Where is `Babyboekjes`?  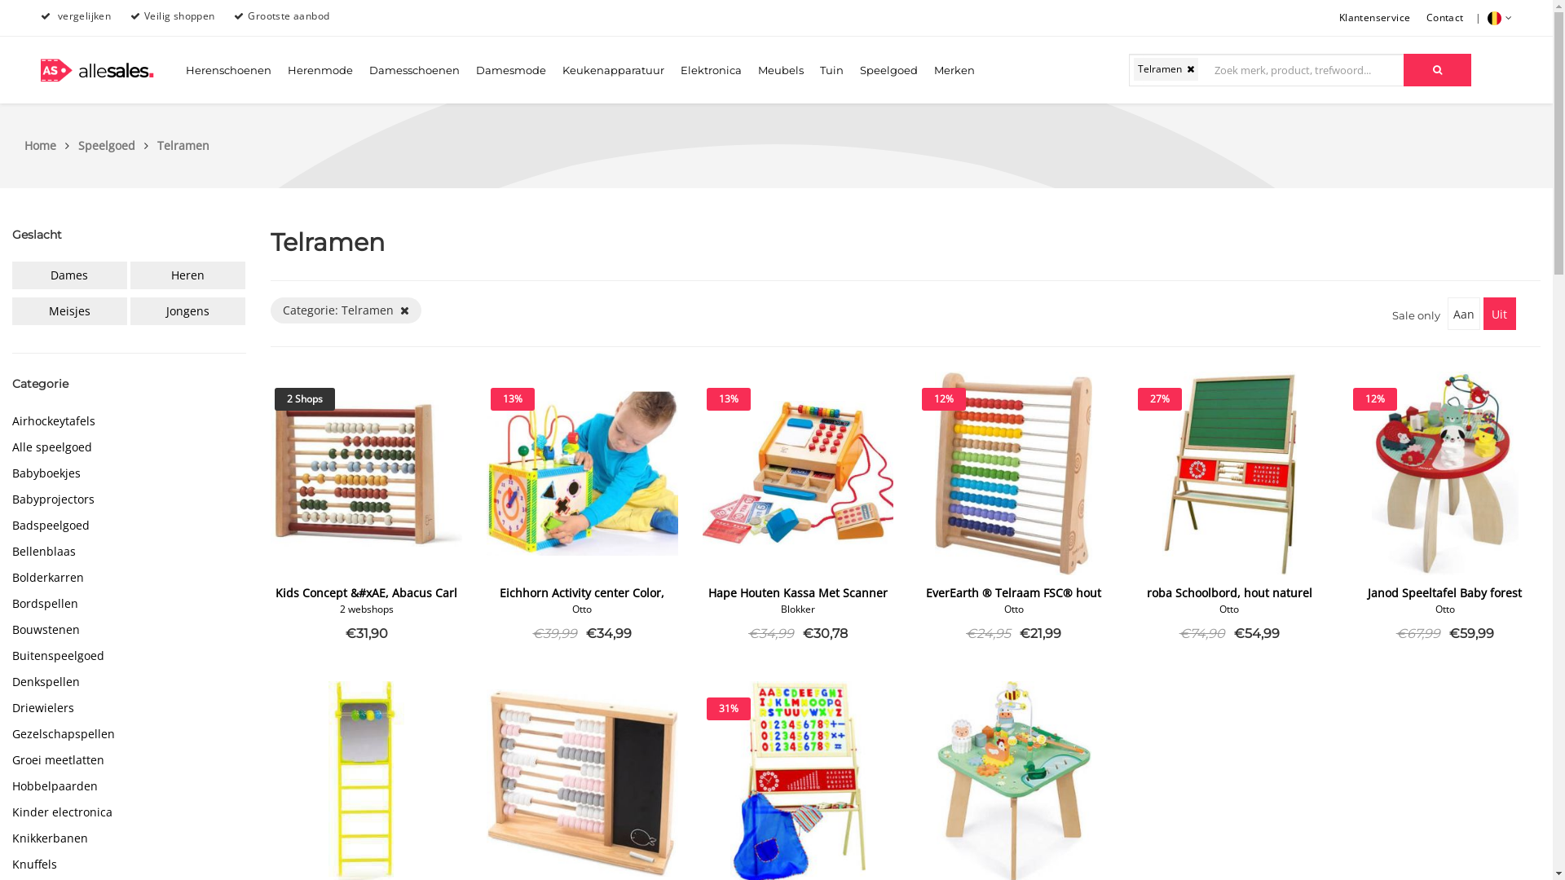 Babyboekjes is located at coordinates (129, 473).